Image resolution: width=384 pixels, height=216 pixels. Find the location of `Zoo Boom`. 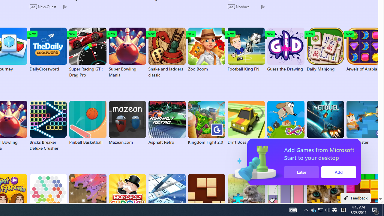

Zoo Boom is located at coordinates (206, 50).